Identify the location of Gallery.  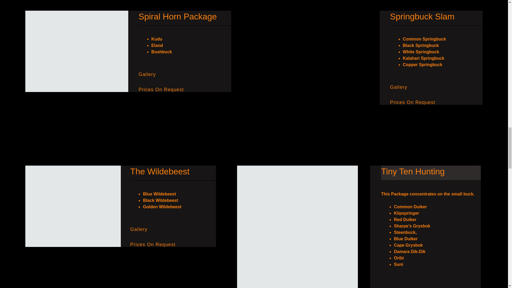
(147, 74).